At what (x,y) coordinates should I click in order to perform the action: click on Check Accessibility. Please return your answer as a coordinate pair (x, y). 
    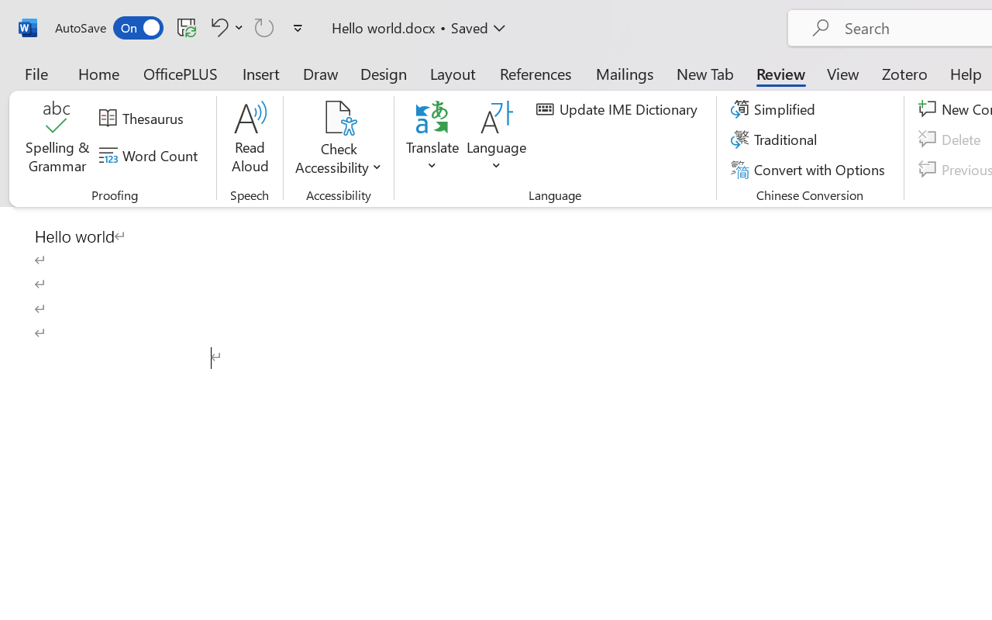
    Looking at the image, I should click on (338, 139).